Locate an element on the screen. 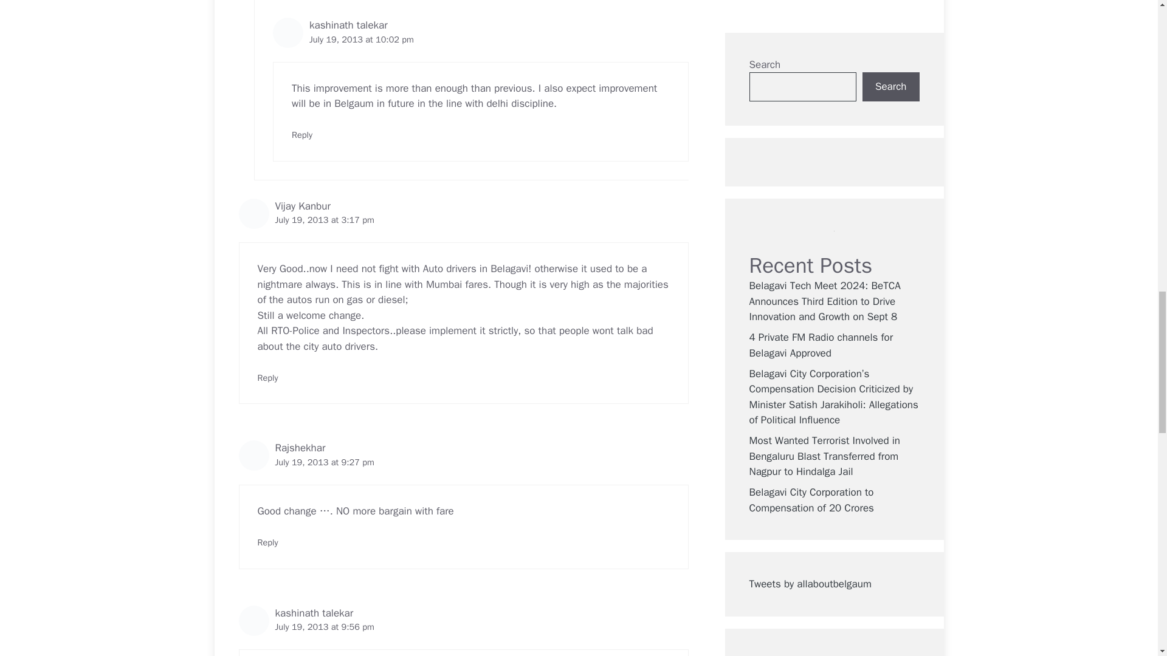 This screenshot has width=1167, height=656. Reply is located at coordinates (268, 378).